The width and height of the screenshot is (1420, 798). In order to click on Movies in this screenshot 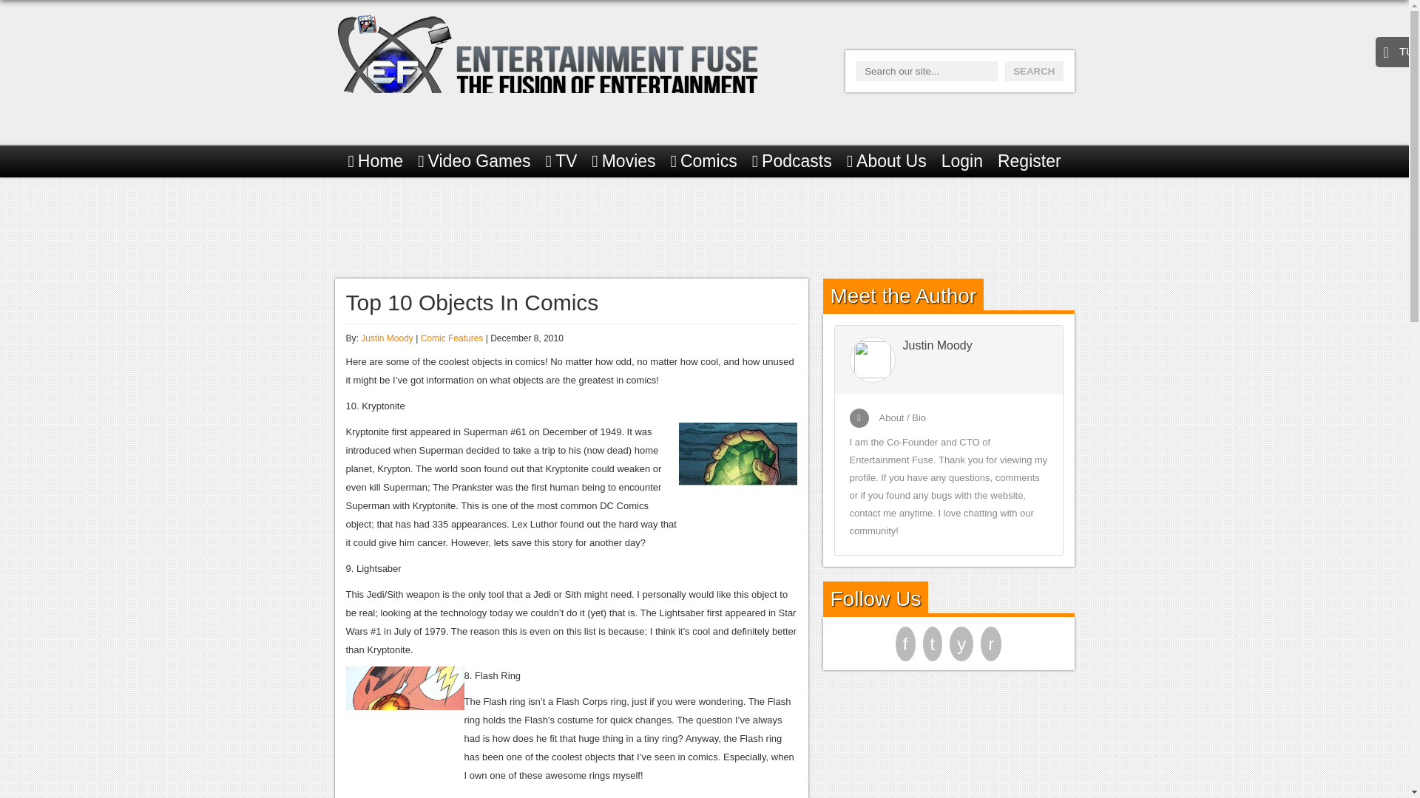, I will do `click(623, 161)`.